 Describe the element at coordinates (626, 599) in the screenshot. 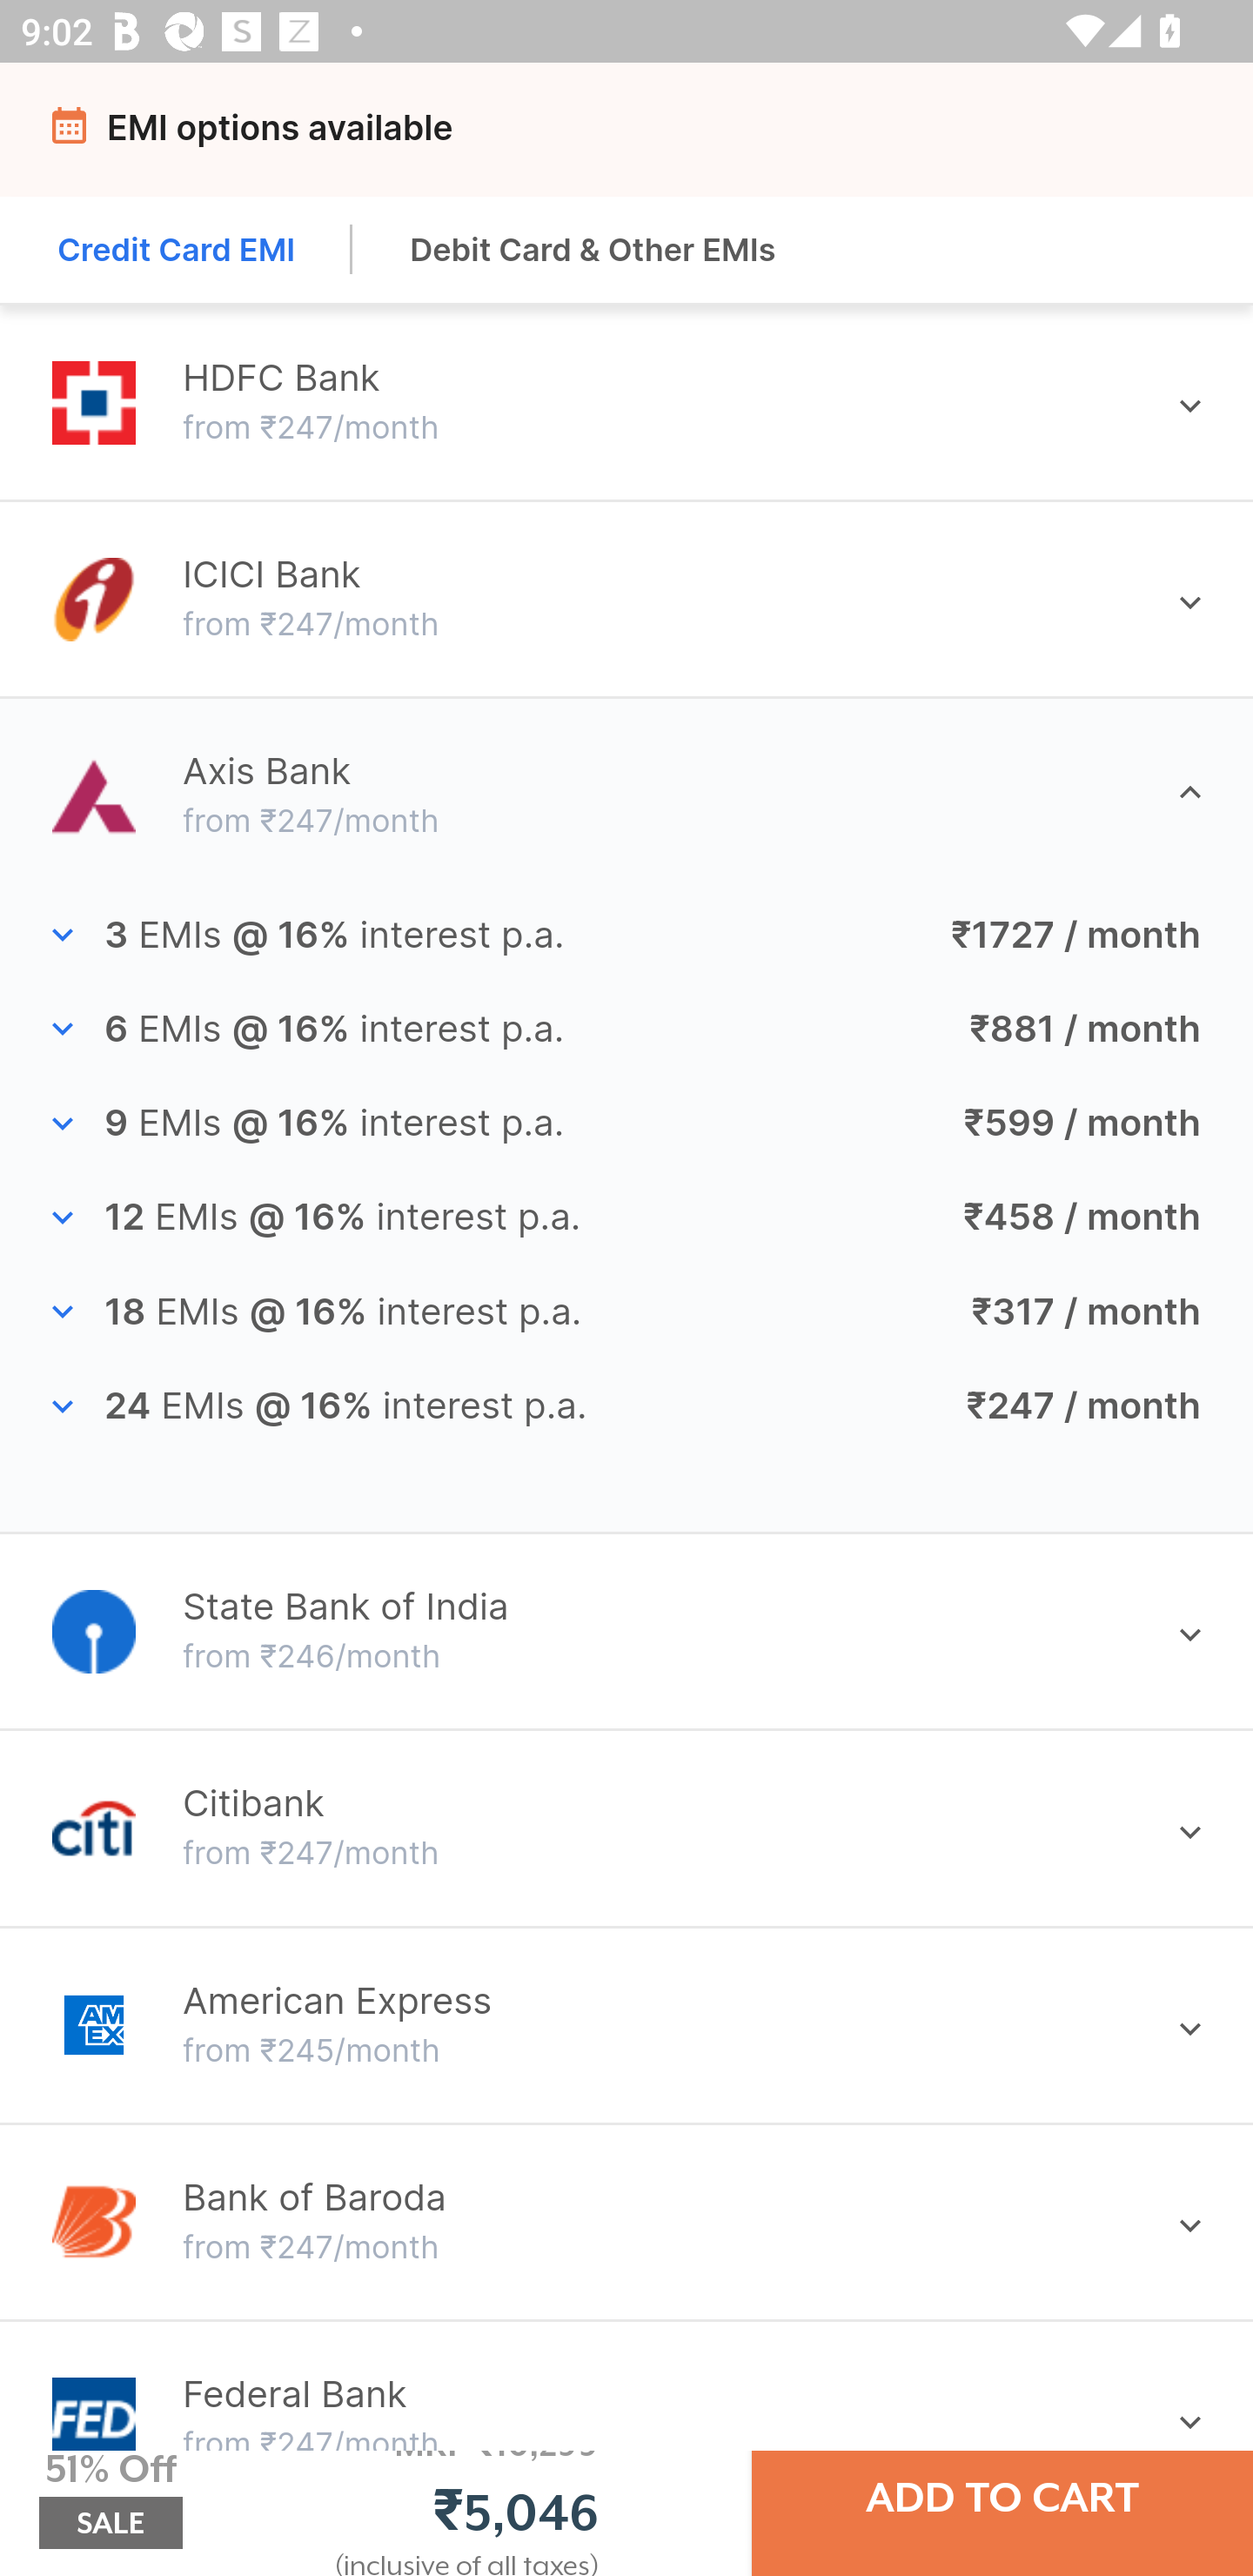

I see `ICICI Bank ICICI Bank from ₹247/month` at that location.